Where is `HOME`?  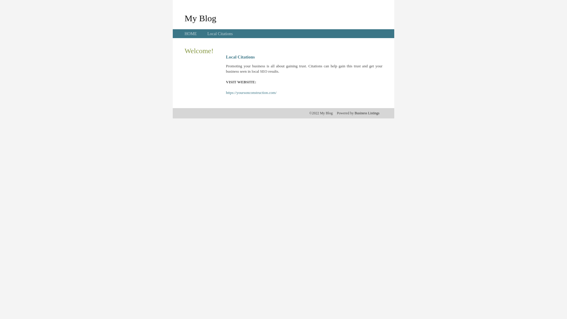
HOME is located at coordinates (191, 34).